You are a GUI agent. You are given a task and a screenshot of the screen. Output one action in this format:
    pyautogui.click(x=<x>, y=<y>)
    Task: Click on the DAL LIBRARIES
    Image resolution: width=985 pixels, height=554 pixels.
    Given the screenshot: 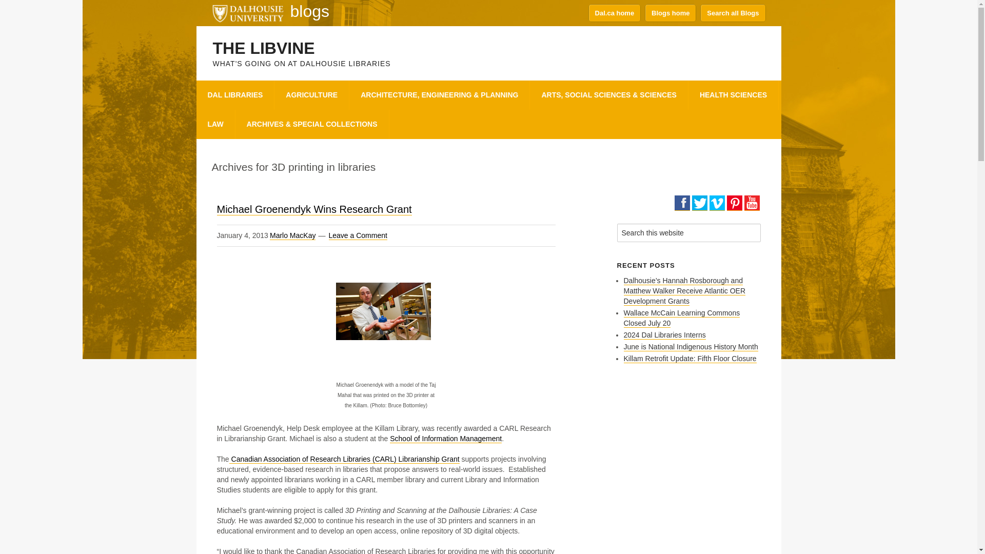 What is the action you would take?
    pyautogui.click(x=235, y=94)
    